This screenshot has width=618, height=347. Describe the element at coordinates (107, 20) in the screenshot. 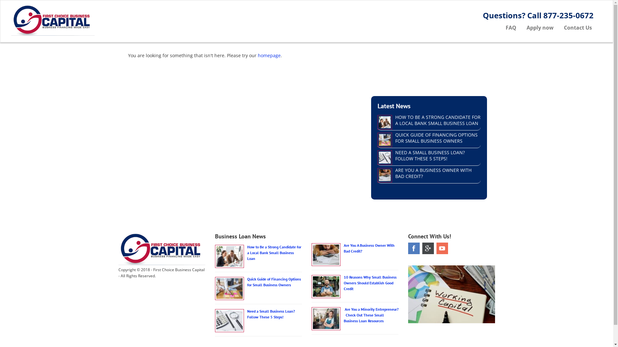

I see `1st Choice Business Capital` at that location.